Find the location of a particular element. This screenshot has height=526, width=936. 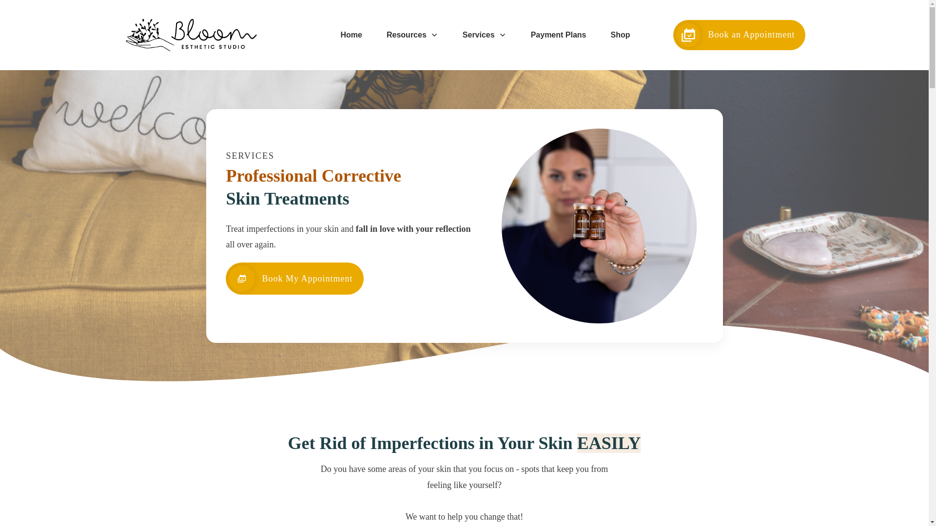

Home is located at coordinates (351, 35).